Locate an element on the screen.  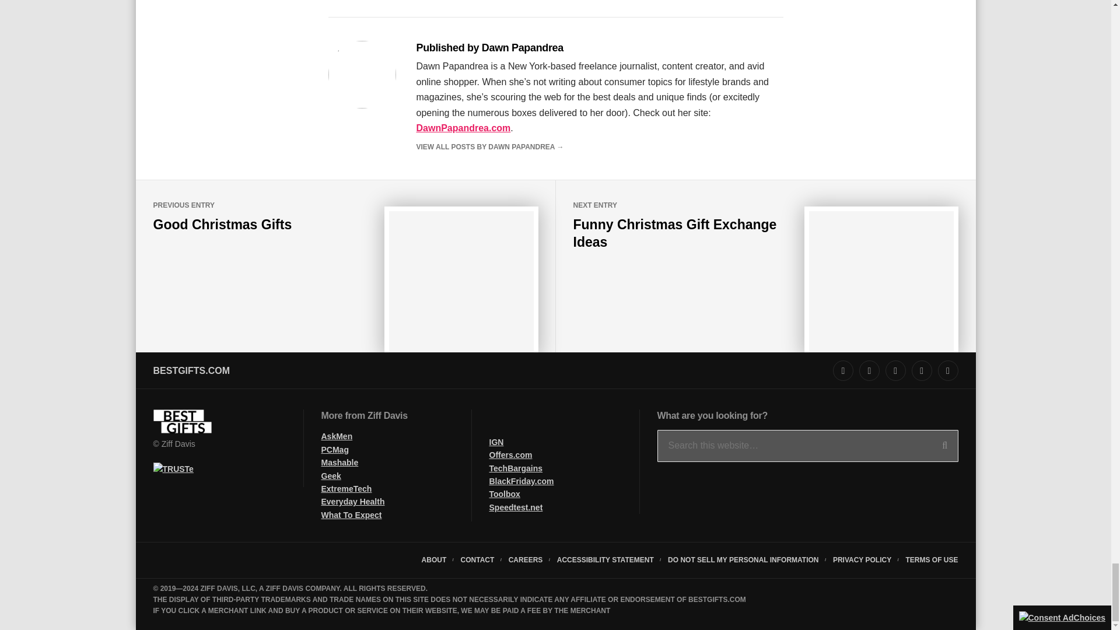
Instagram is located at coordinates (843, 370).